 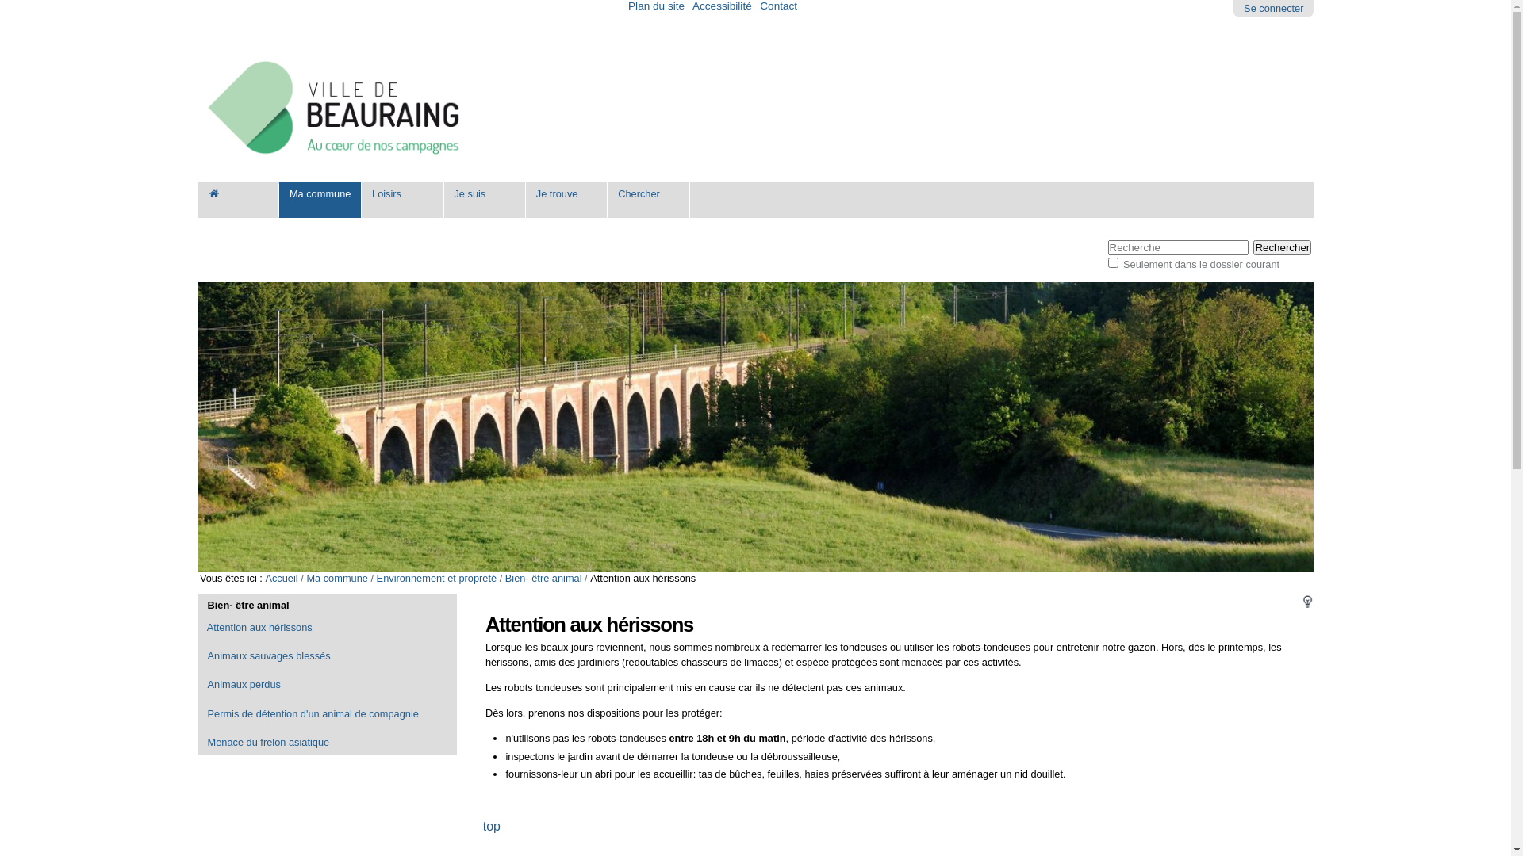 I want to click on Rechercher, so click(x=1282, y=247).